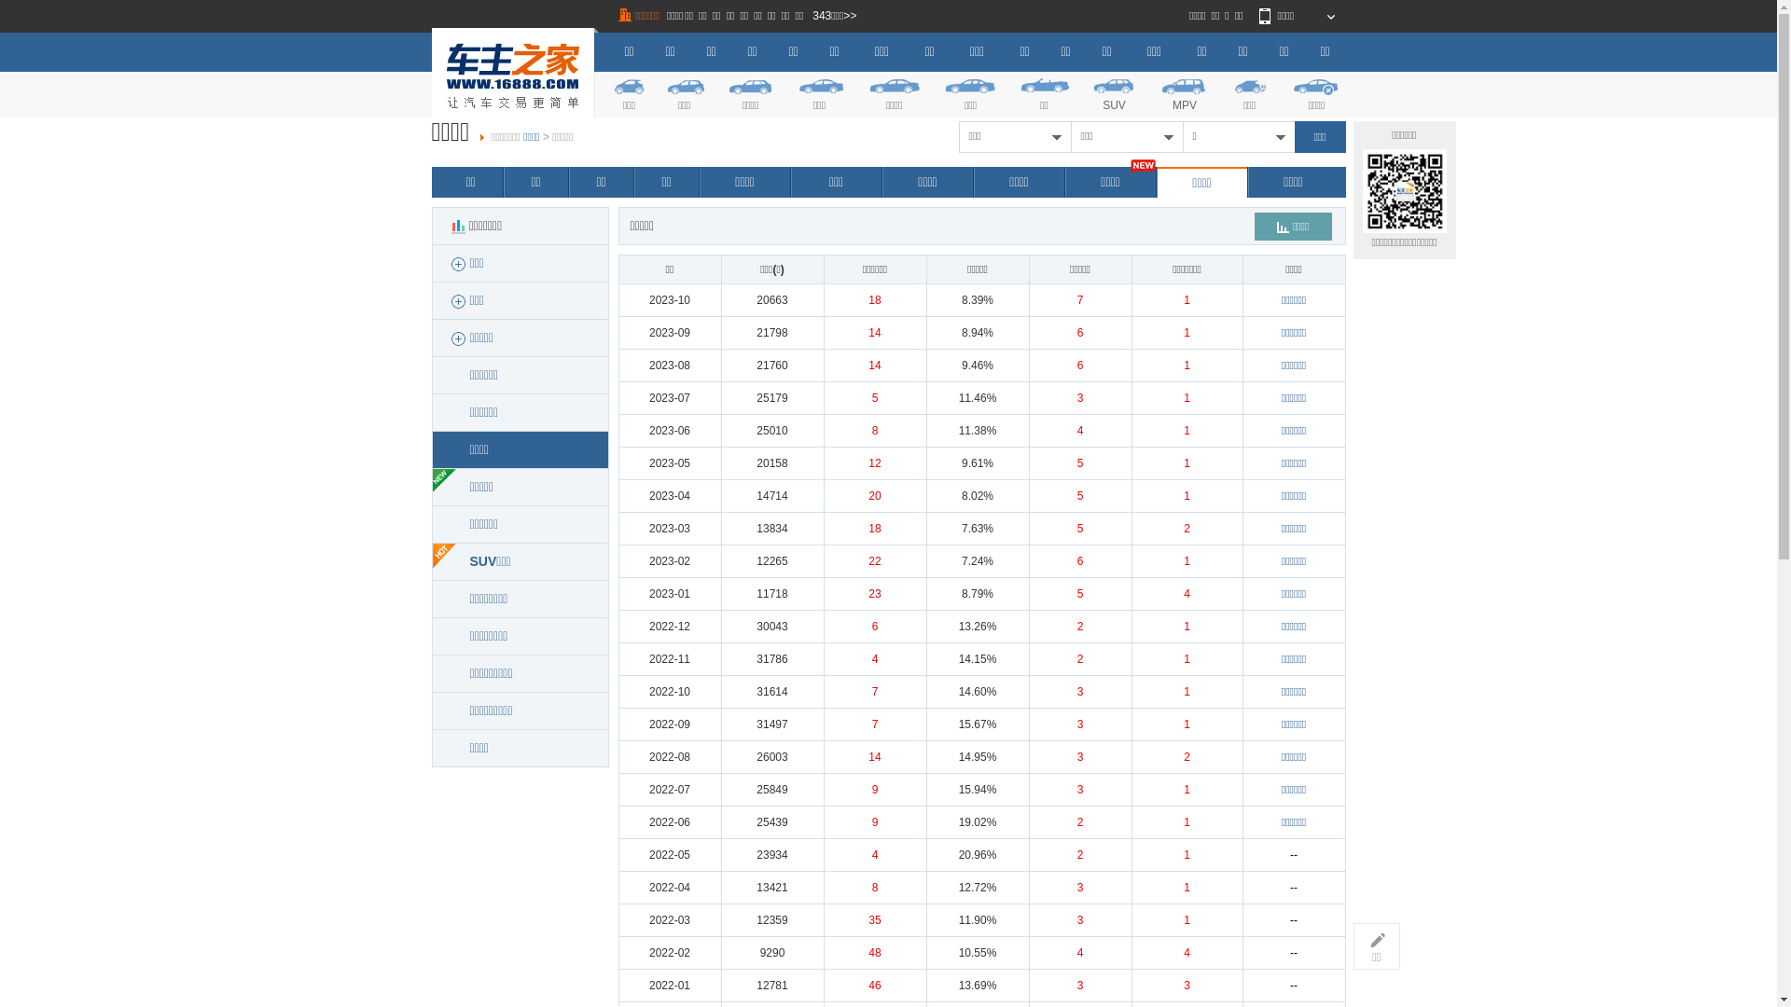  What do you see at coordinates (1187, 496) in the screenshot?
I see `1` at bounding box center [1187, 496].